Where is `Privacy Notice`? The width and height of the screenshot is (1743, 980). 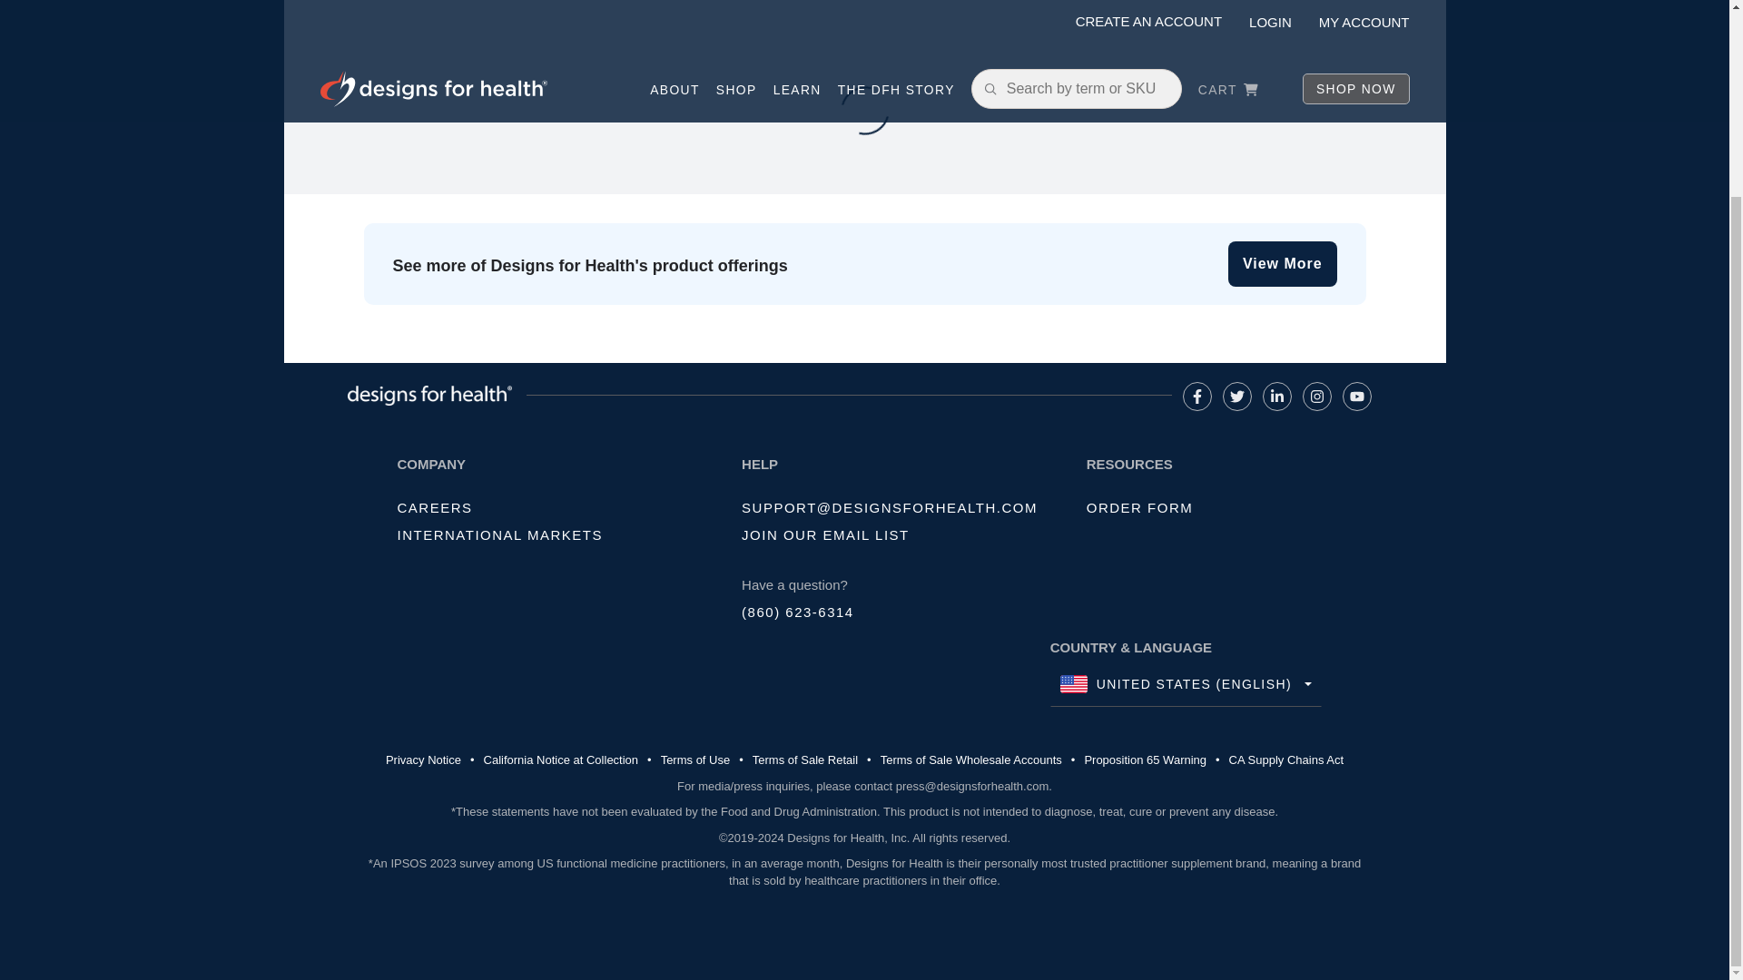 Privacy Notice is located at coordinates (423, 760).